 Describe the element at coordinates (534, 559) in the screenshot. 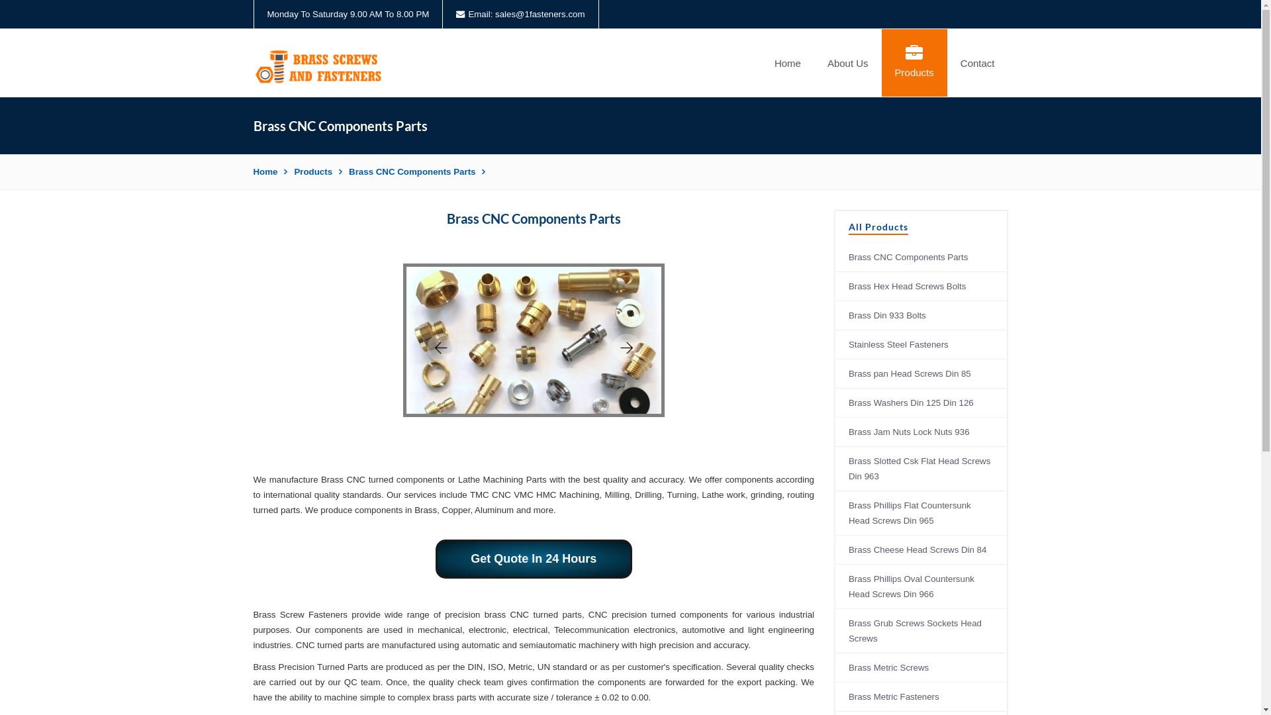

I see `Get Quote In 24 Hours` at that location.